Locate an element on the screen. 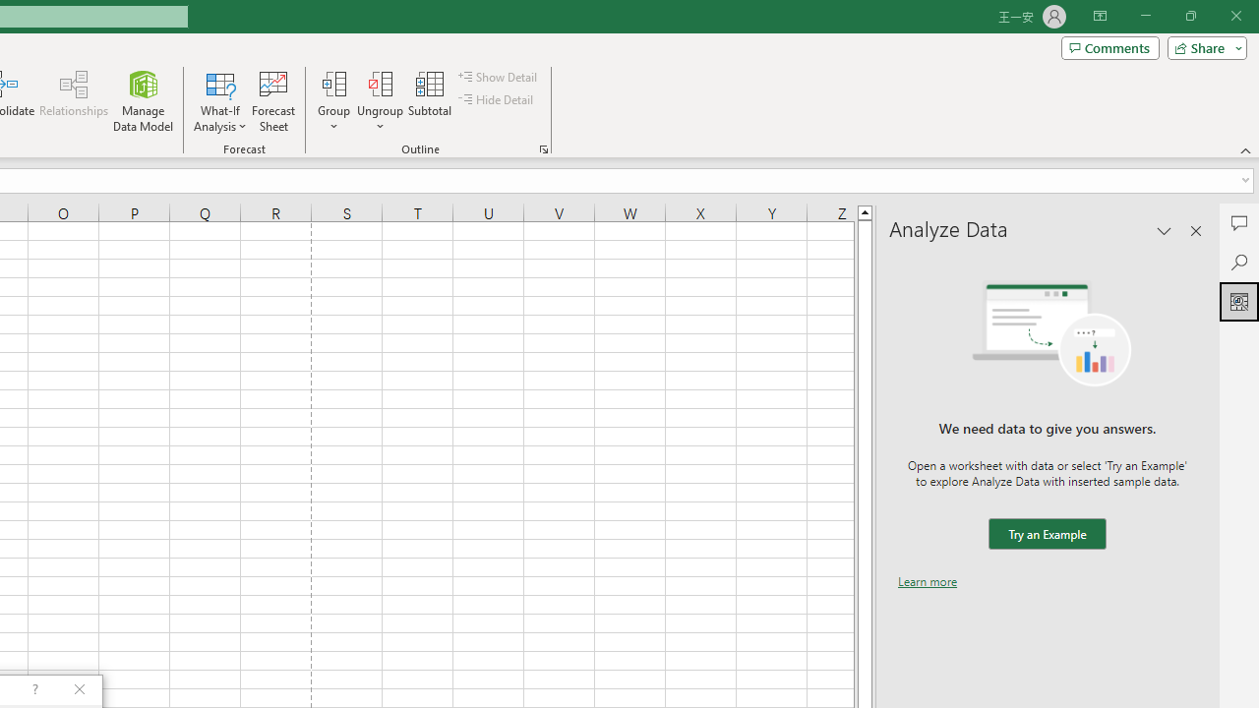 The image size is (1259, 708). Manage Data Model is located at coordinates (144, 100).